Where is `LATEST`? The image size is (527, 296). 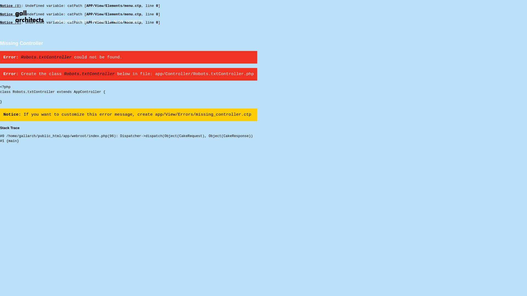
LATEST is located at coordinates (82, 21).